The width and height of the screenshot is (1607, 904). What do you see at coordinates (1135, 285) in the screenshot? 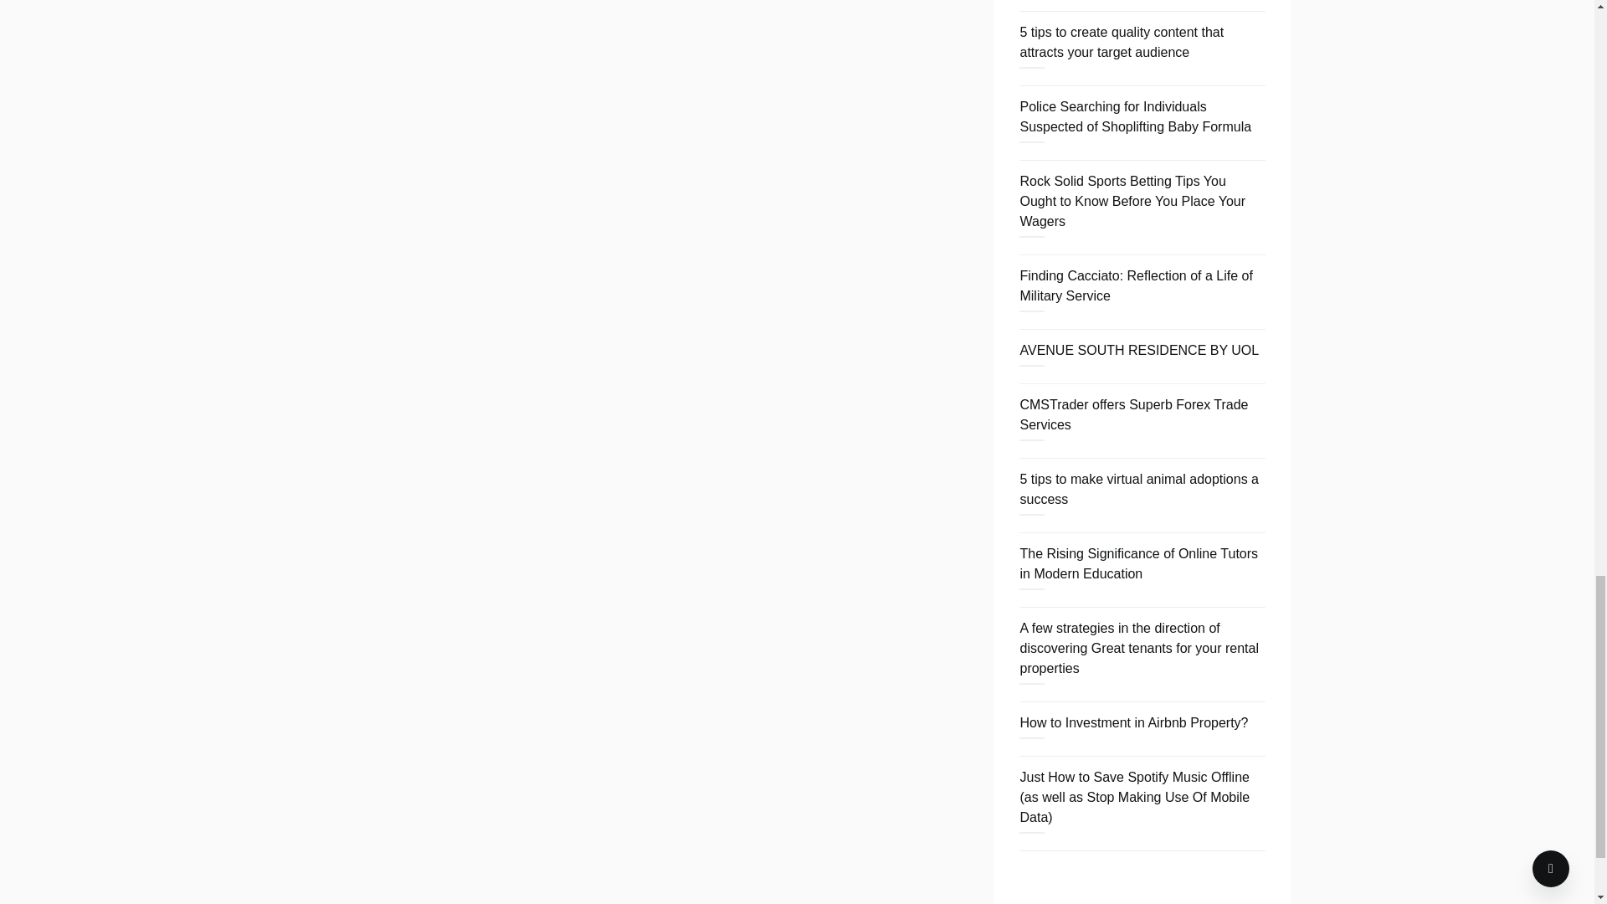
I see `Finding Cacciato: Reflection of a Life of Military Service` at bounding box center [1135, 285].